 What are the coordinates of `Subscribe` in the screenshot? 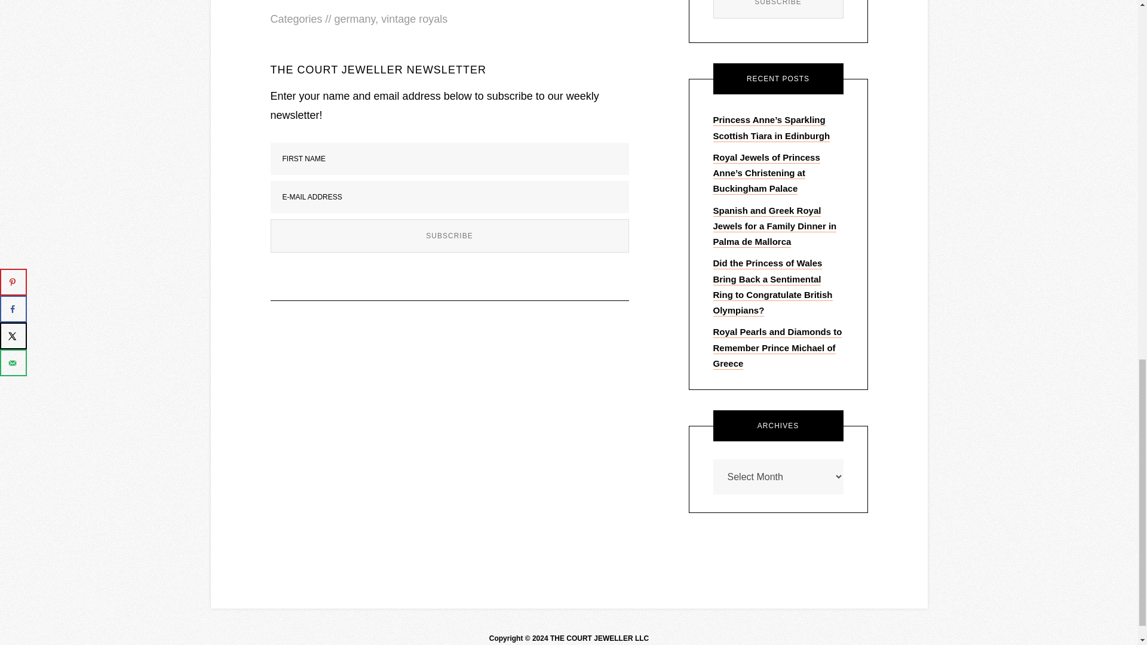 It's located at (778, 10).